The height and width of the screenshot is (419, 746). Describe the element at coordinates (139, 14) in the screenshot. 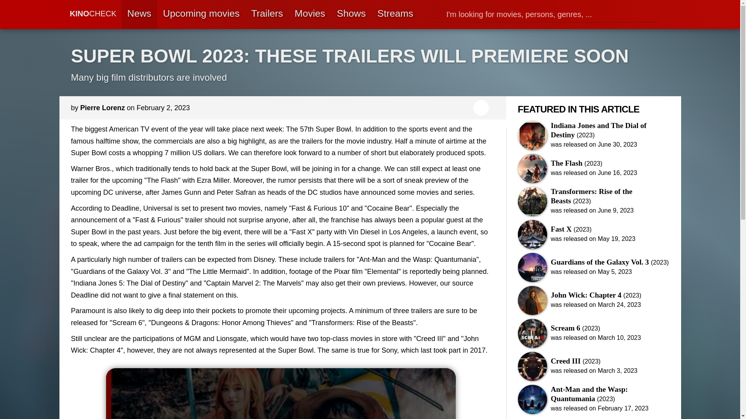

I see `News` at that location.